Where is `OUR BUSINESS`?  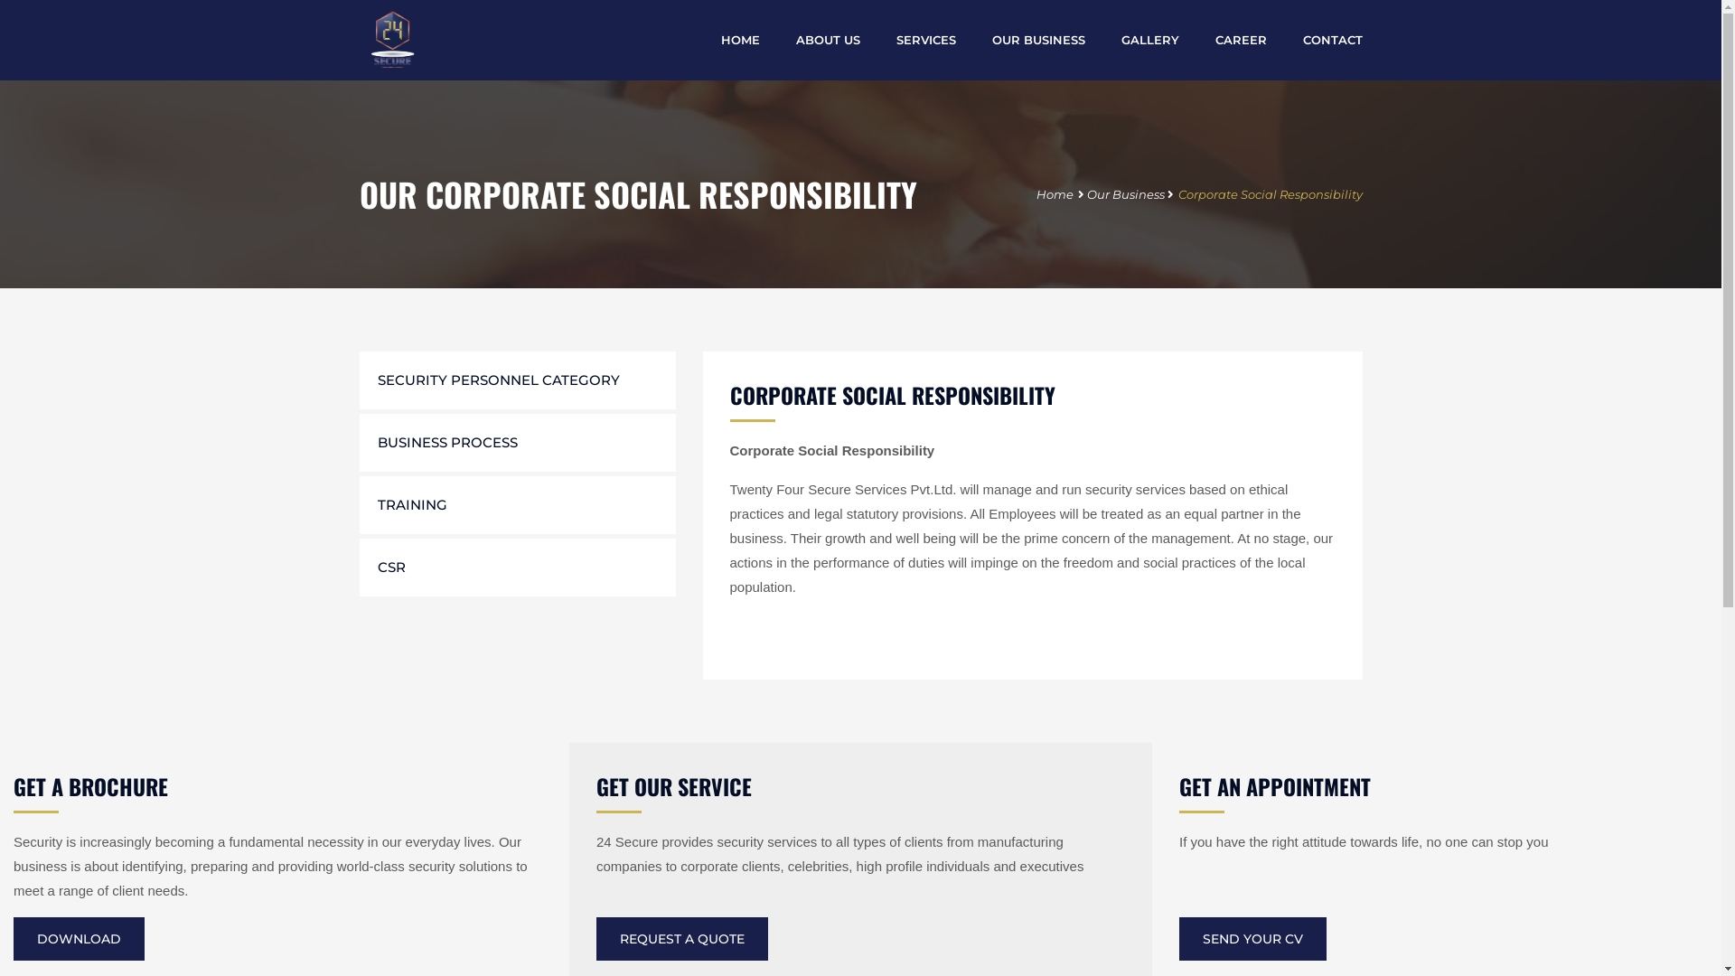
OUR BUSINESS is located at coordinates (1039, 40).